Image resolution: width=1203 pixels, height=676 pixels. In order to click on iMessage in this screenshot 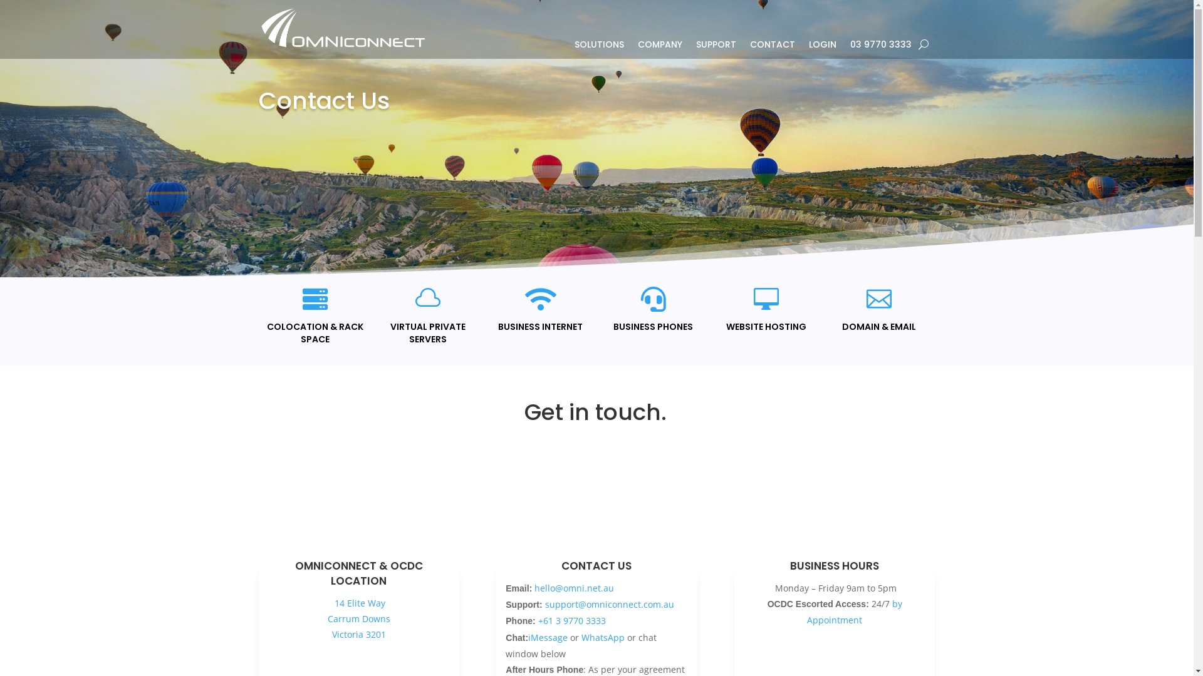, I will do `click(548, 637)`.